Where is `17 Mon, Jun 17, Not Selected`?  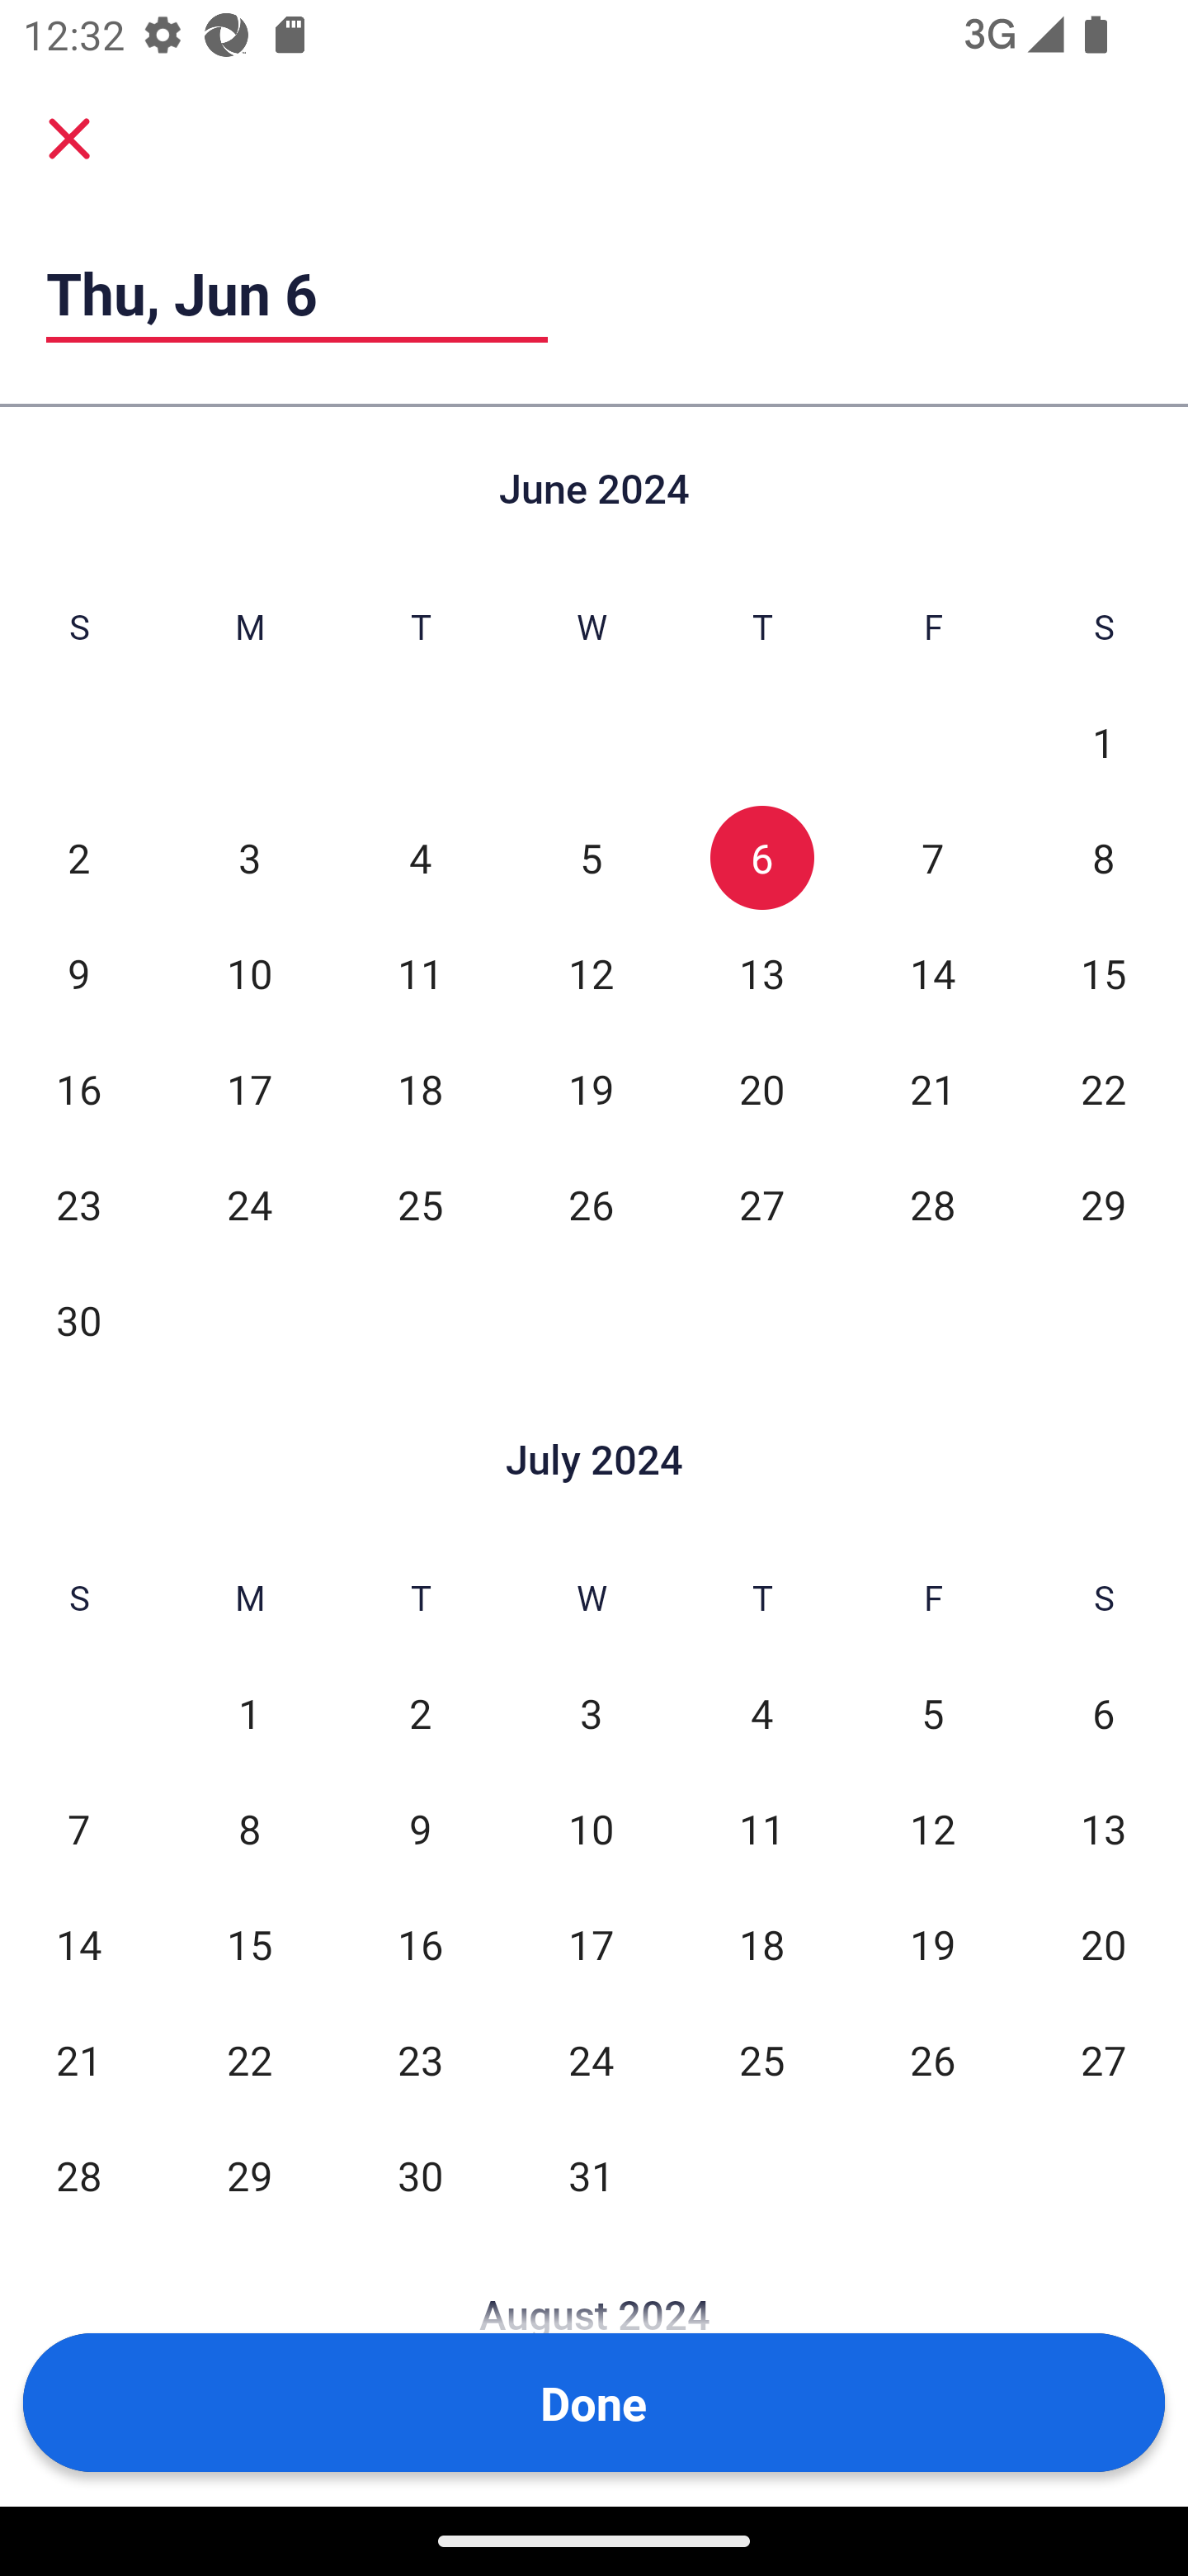
17 Mon, Jun 17, Not Selected is located at coordinates (249, 1088).